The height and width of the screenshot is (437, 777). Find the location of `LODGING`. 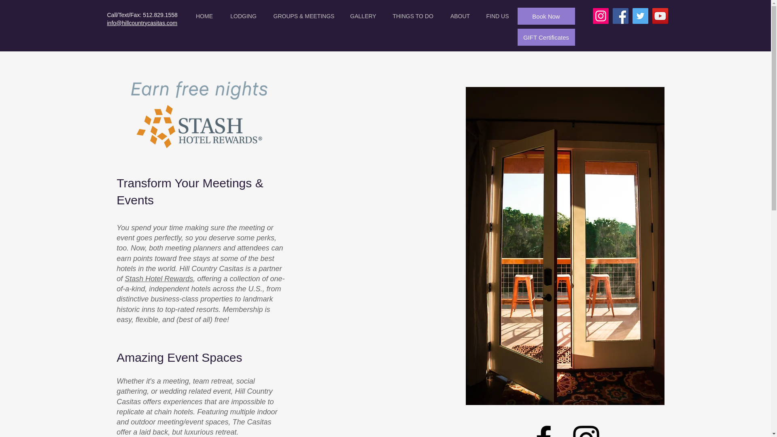

LODGING is located at coordinates (244, 16).